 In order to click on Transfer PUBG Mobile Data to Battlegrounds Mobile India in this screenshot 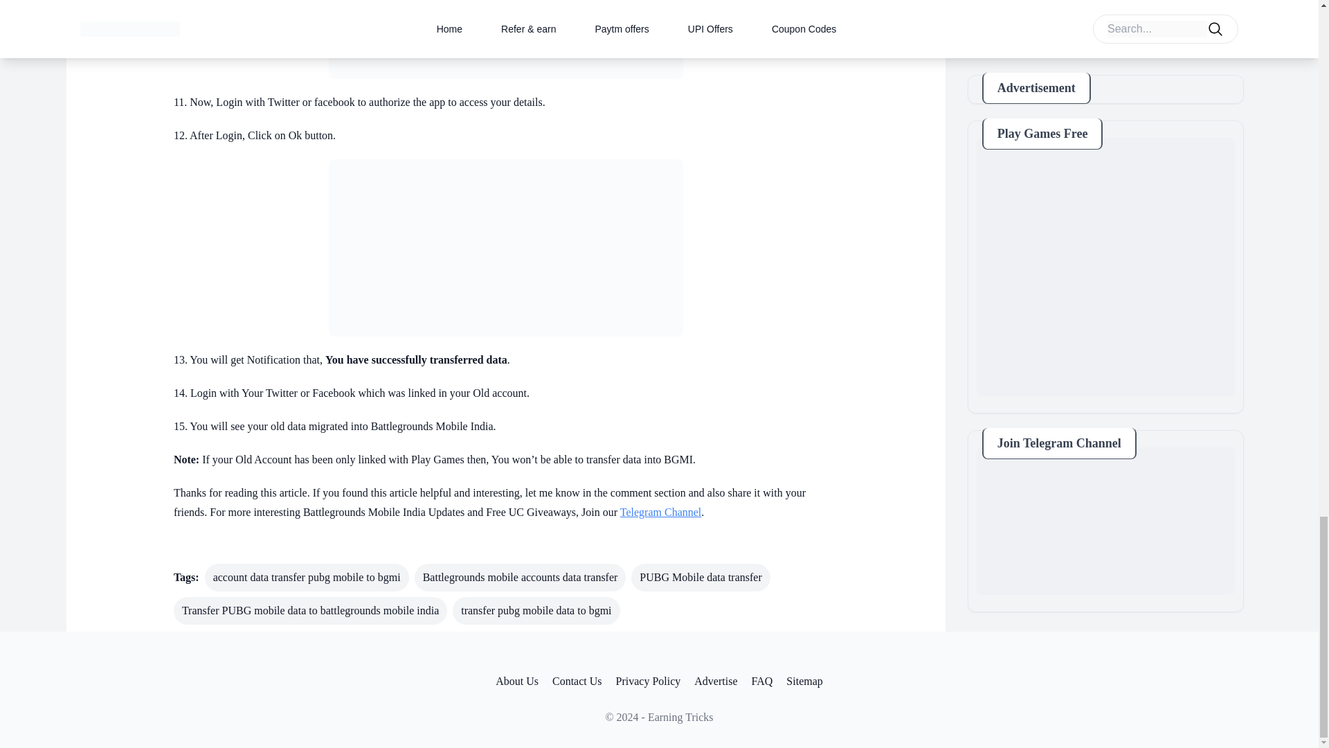, I will do `click(505, 39)`.